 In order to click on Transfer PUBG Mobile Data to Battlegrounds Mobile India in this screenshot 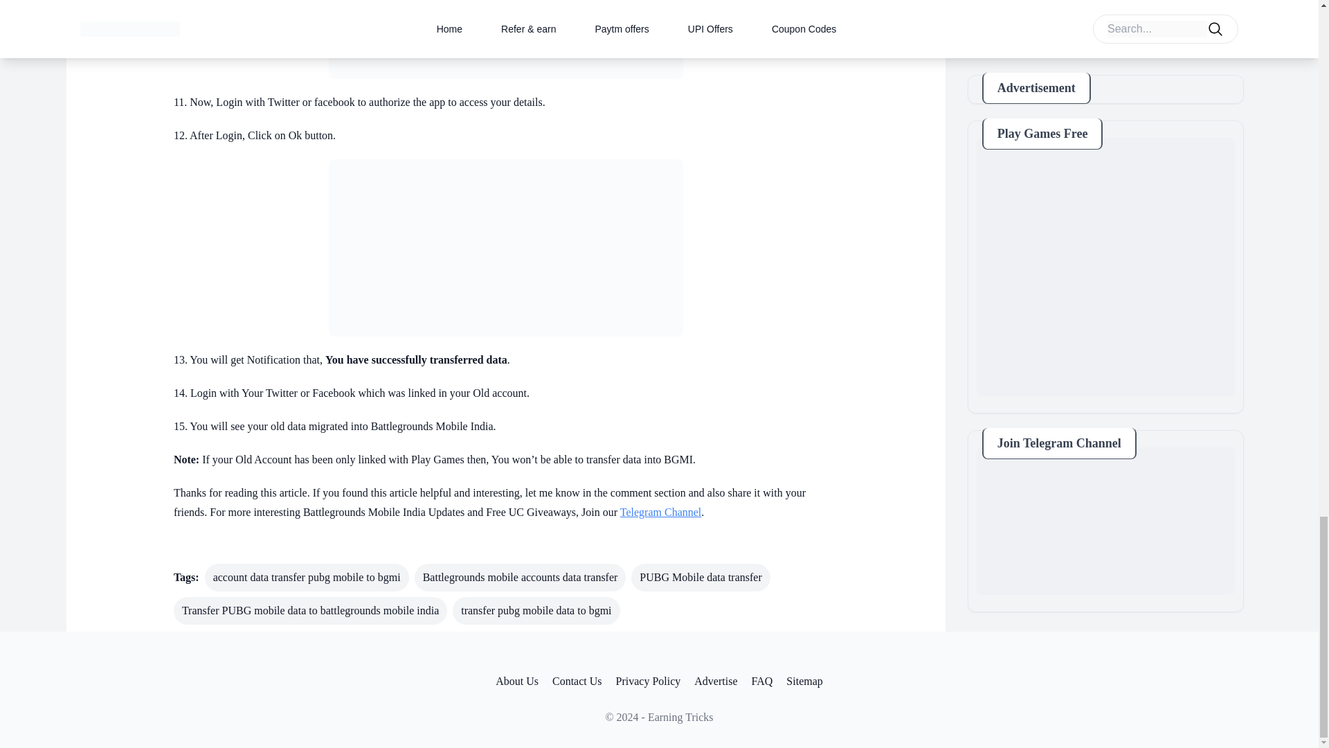, I will do `click(505, 39)`.